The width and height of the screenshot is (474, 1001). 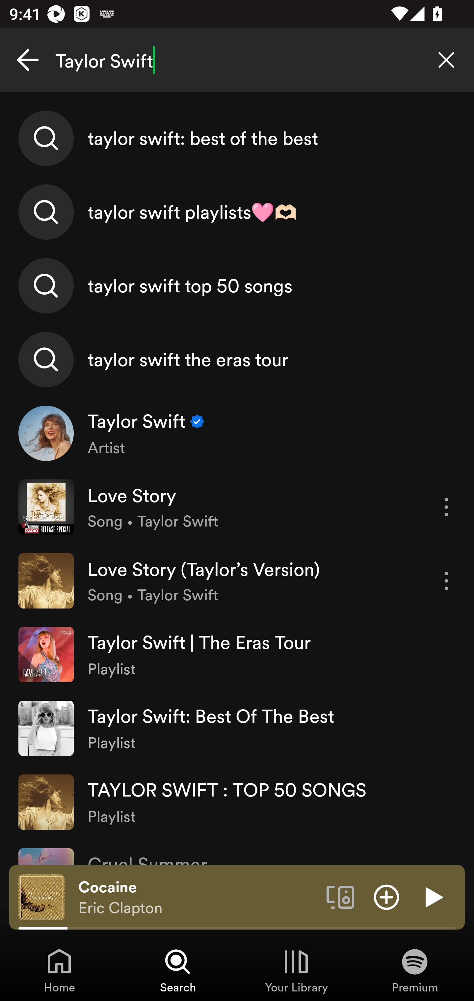 I want to click on Clear search query, so click(x=446, y=60).